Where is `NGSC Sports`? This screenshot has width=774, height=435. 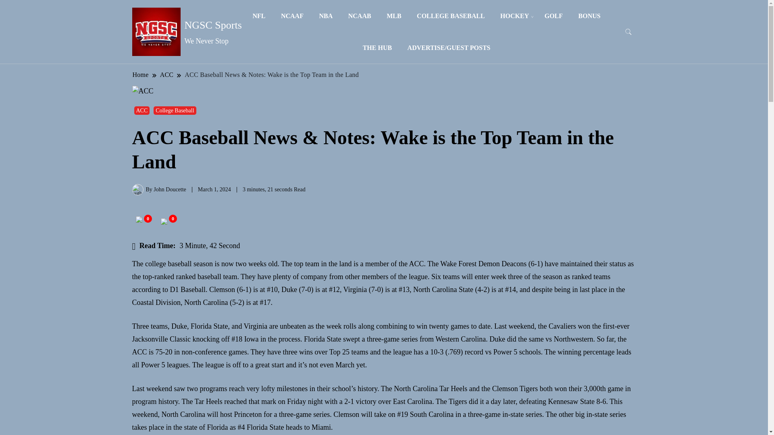
NGSC Sports is located at coordinates (213, 25).